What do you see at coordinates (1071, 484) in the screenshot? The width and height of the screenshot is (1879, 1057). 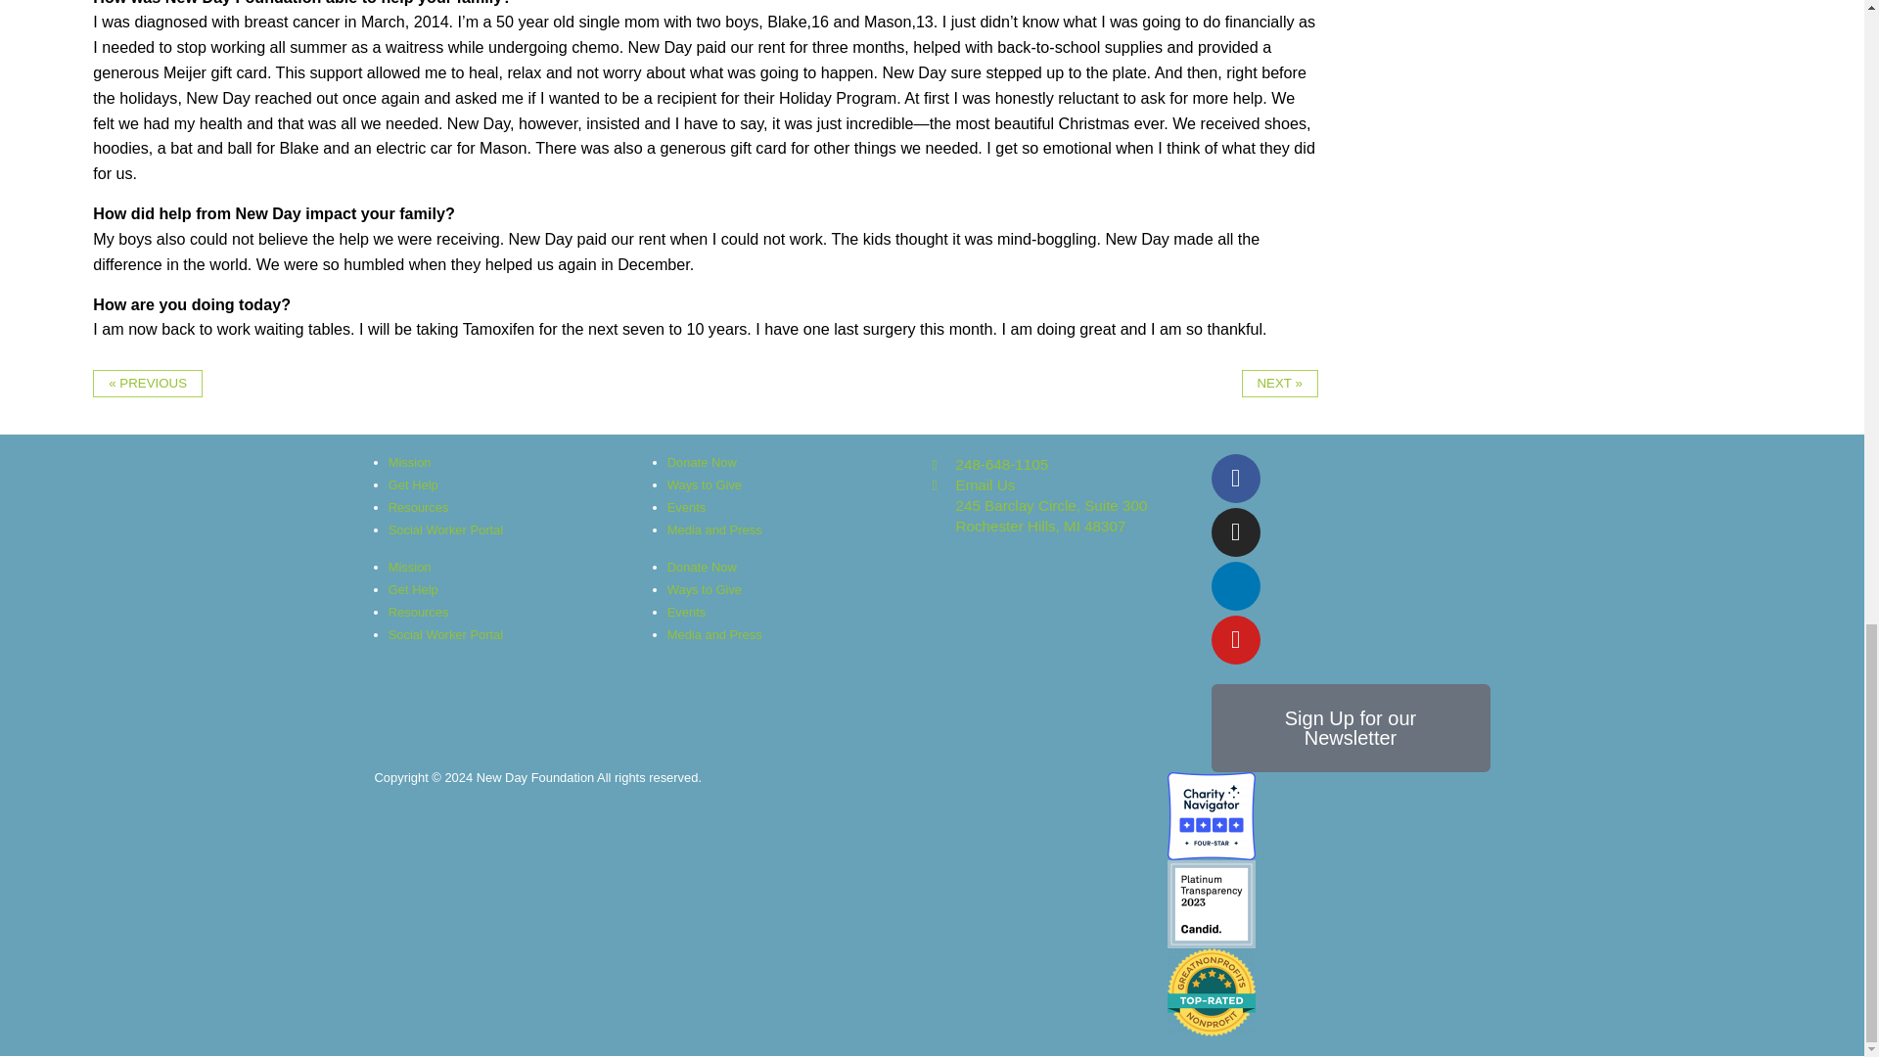 I see `Email Us` at bounding box center [1071, 484].